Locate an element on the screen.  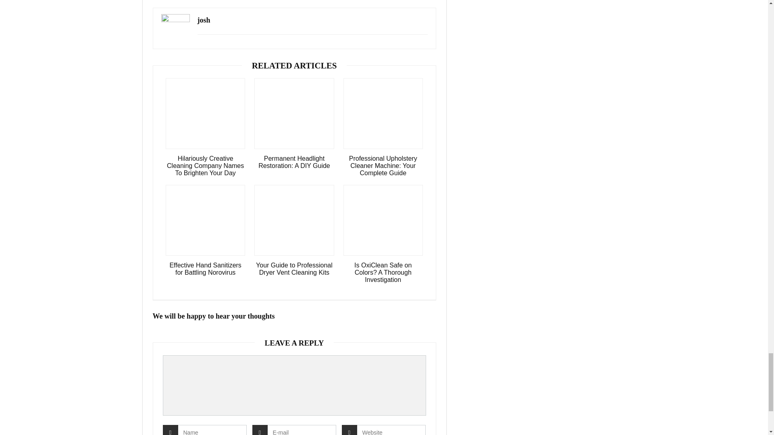
Professional Upholstery Cleaner Machine: Your Complete Guide is located at coordinates (383, 166).